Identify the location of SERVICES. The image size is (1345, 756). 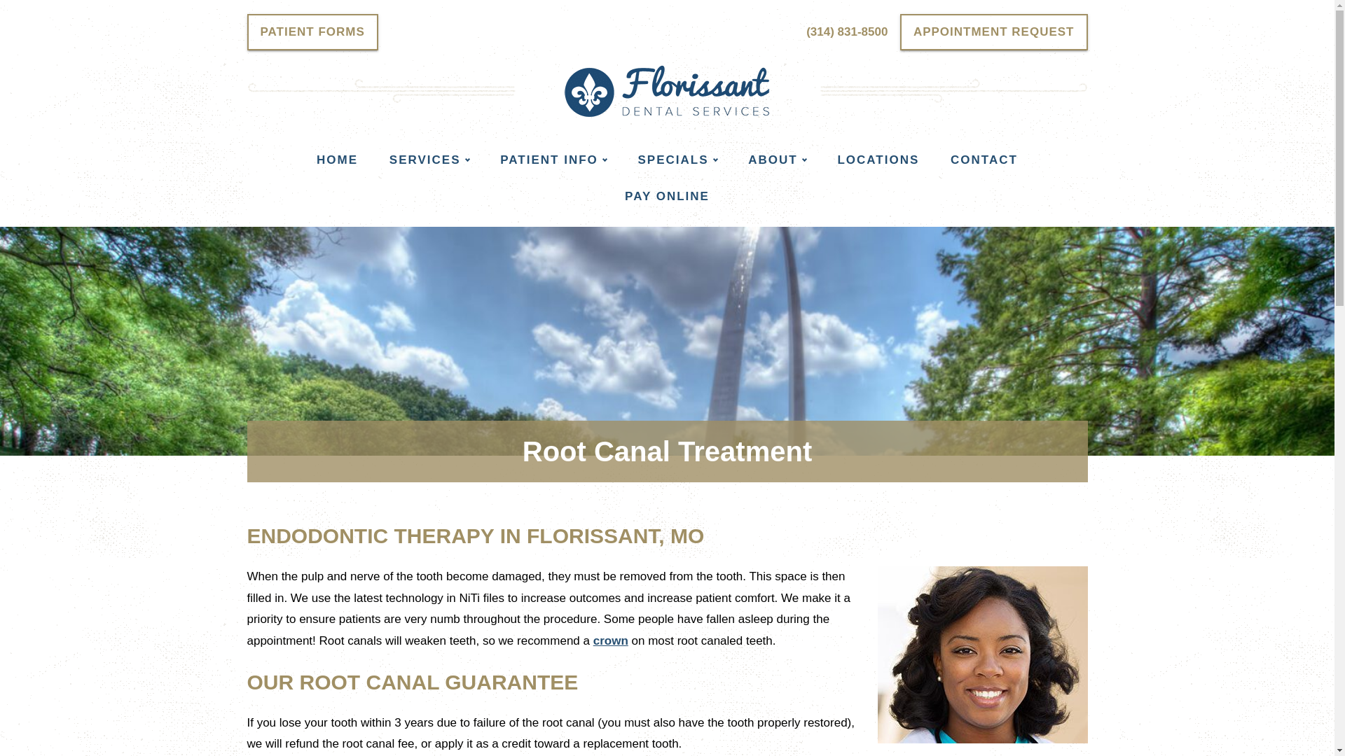
(429, 160).